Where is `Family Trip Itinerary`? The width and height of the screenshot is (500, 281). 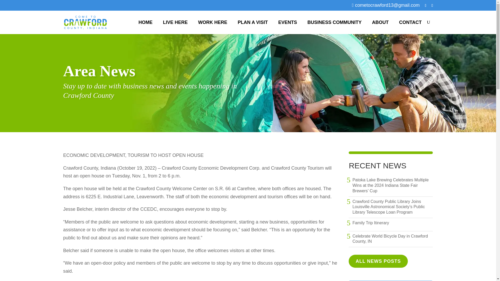 Family Trip Itinerary is located at coordinates (371, 223).